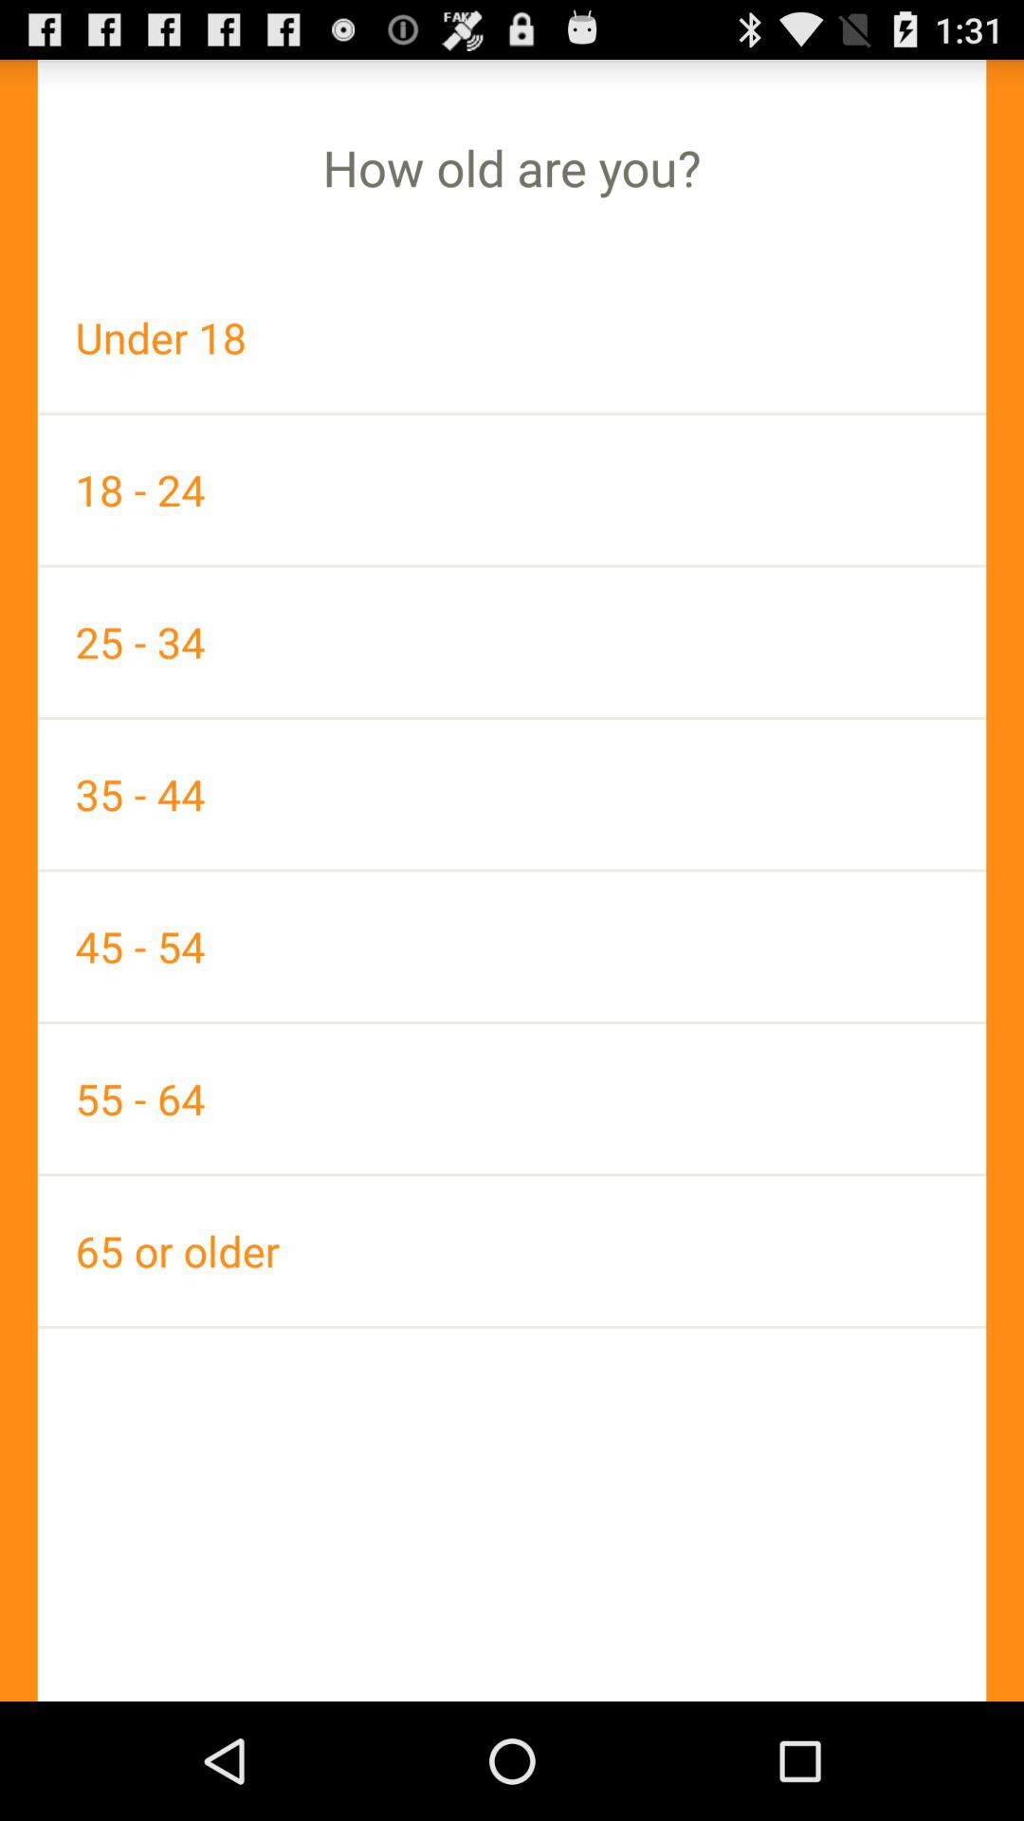 The width and height of the screenshot is (1024, 1821). What do you see at coordinates (512, 1098) in the screenshot?
I see `launch 55 - 64` at bounding box center [512, 1098].